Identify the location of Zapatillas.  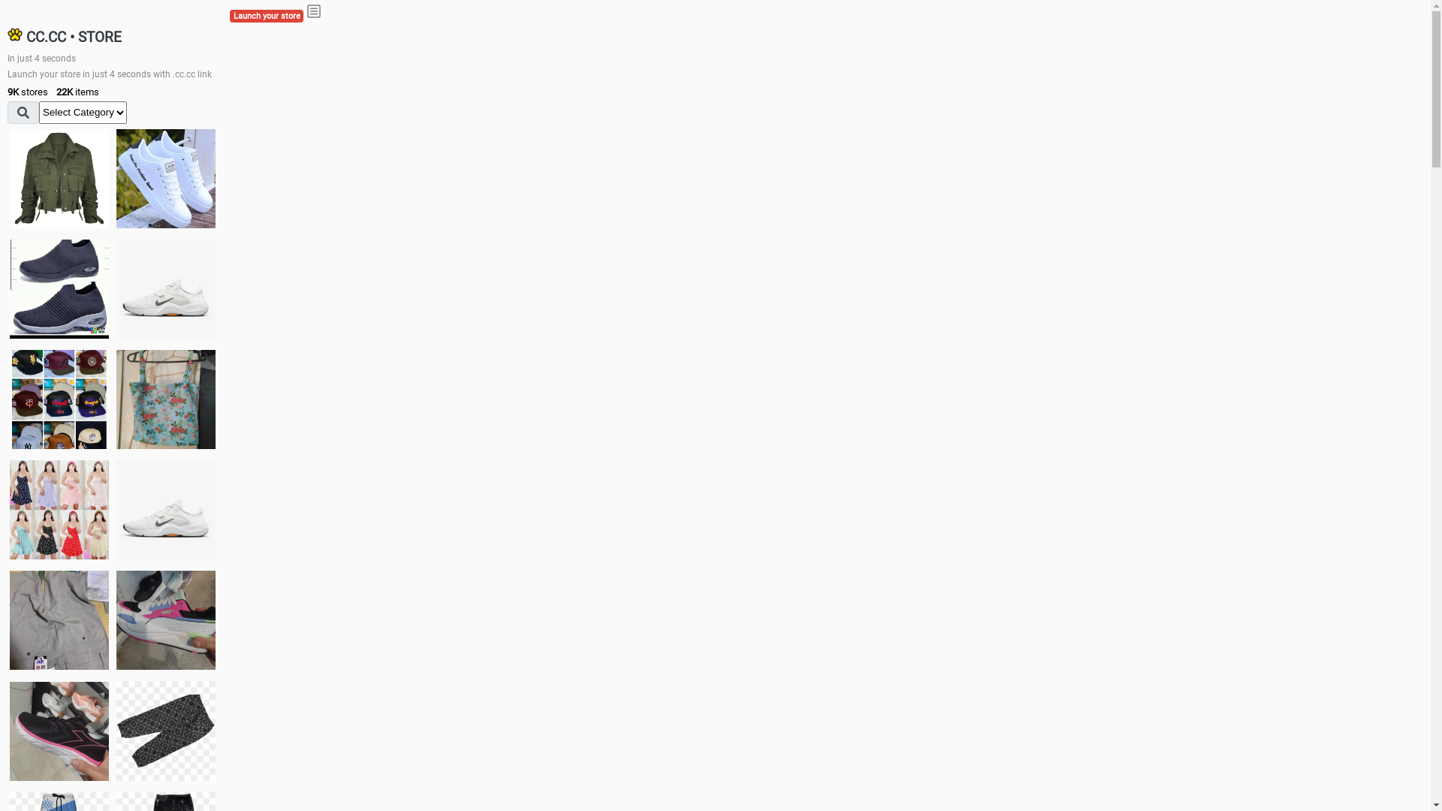
(59, 731).